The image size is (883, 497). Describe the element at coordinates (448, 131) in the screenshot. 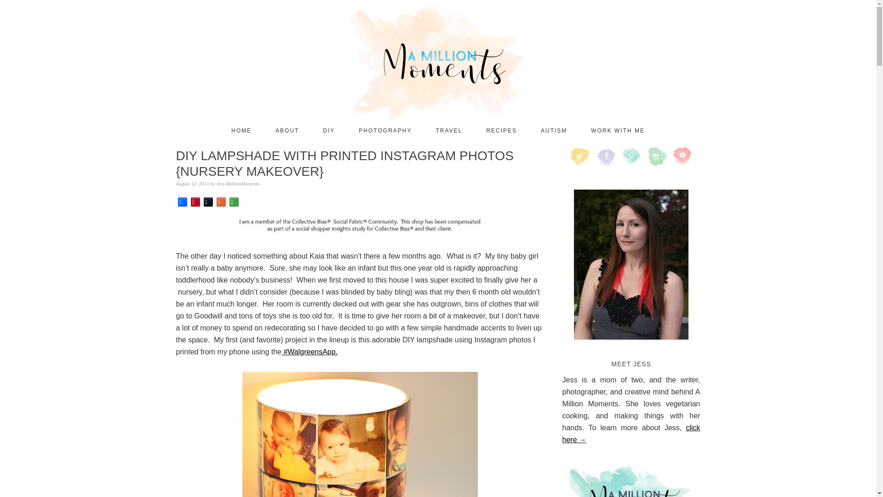

I see `TRAVEL` at that location.